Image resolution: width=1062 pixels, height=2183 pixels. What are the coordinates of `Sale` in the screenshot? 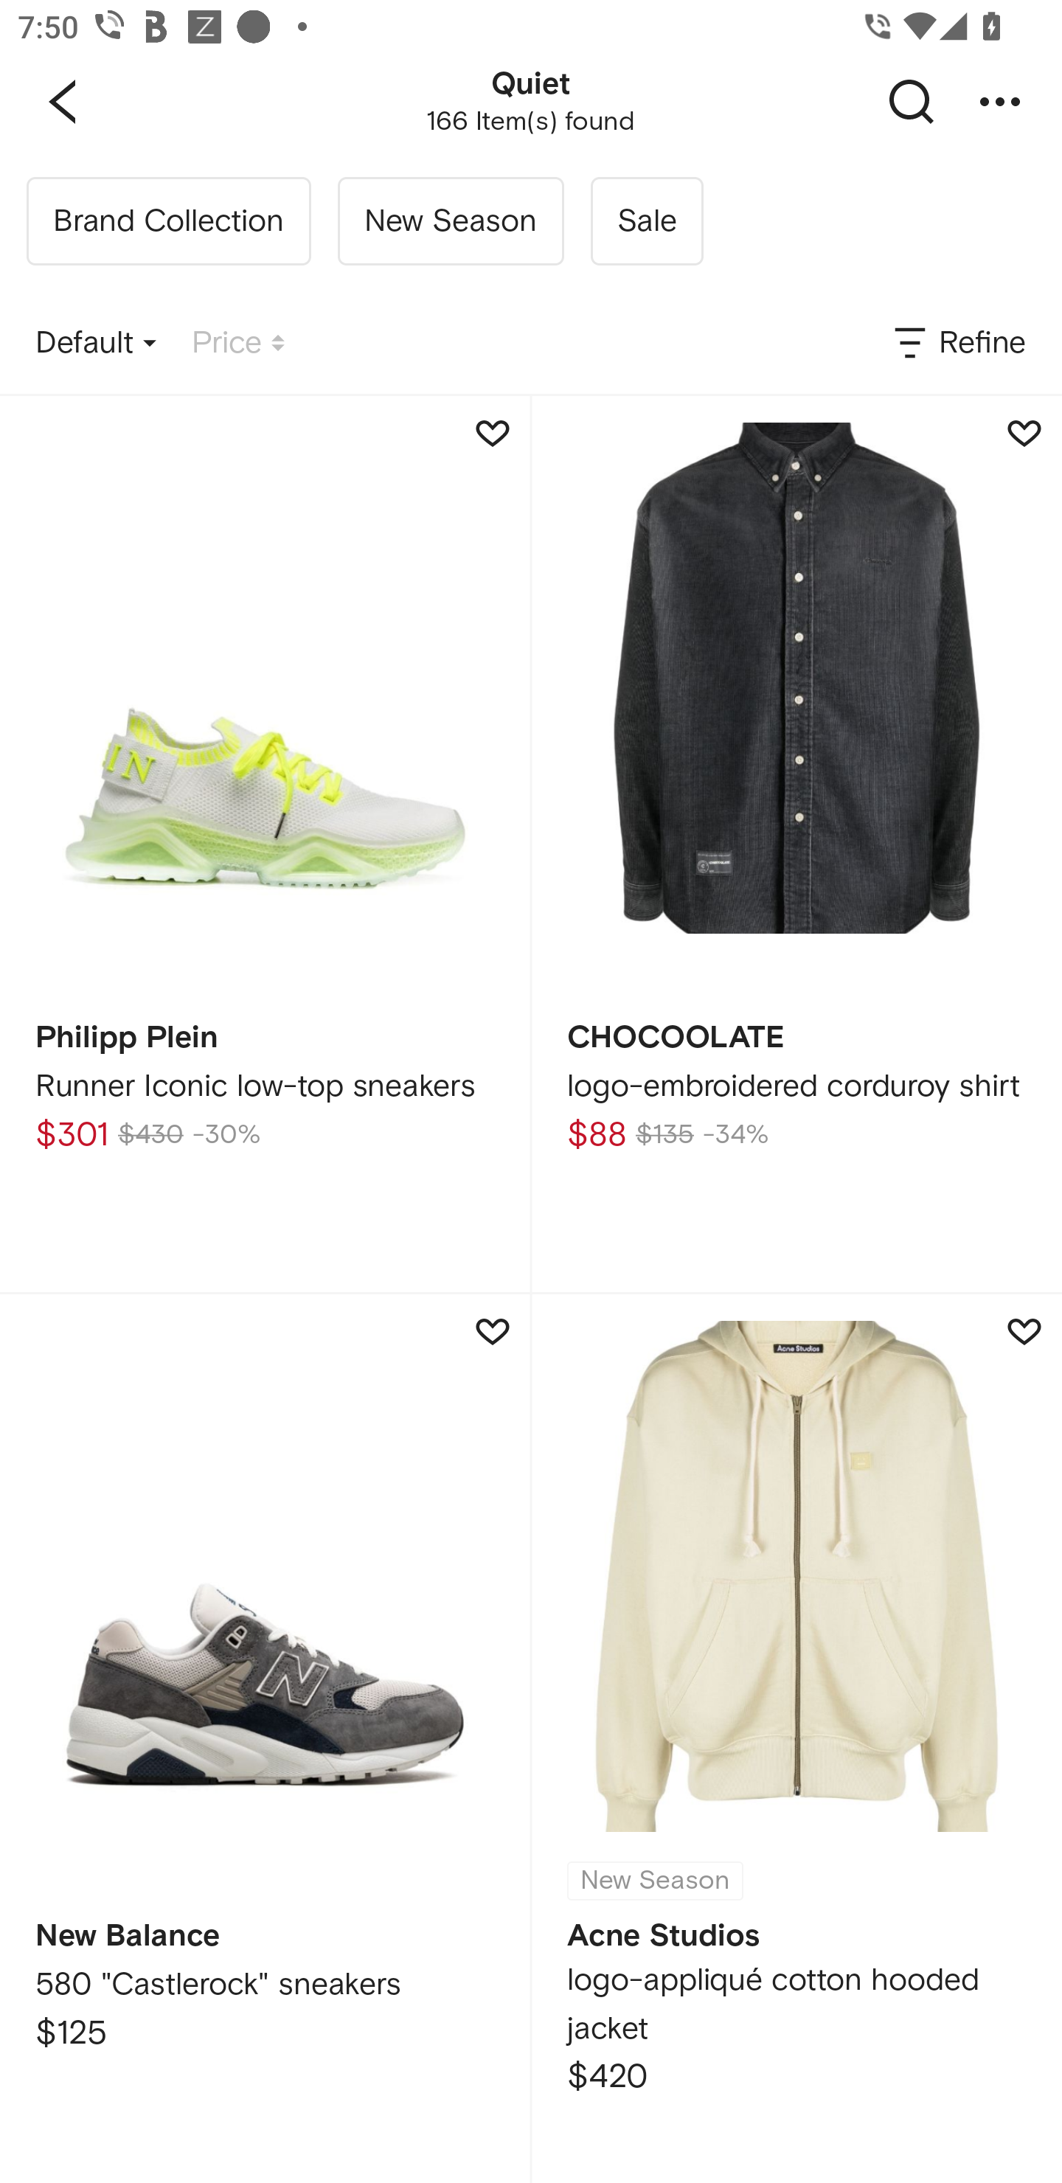 It's located at (646, 221).